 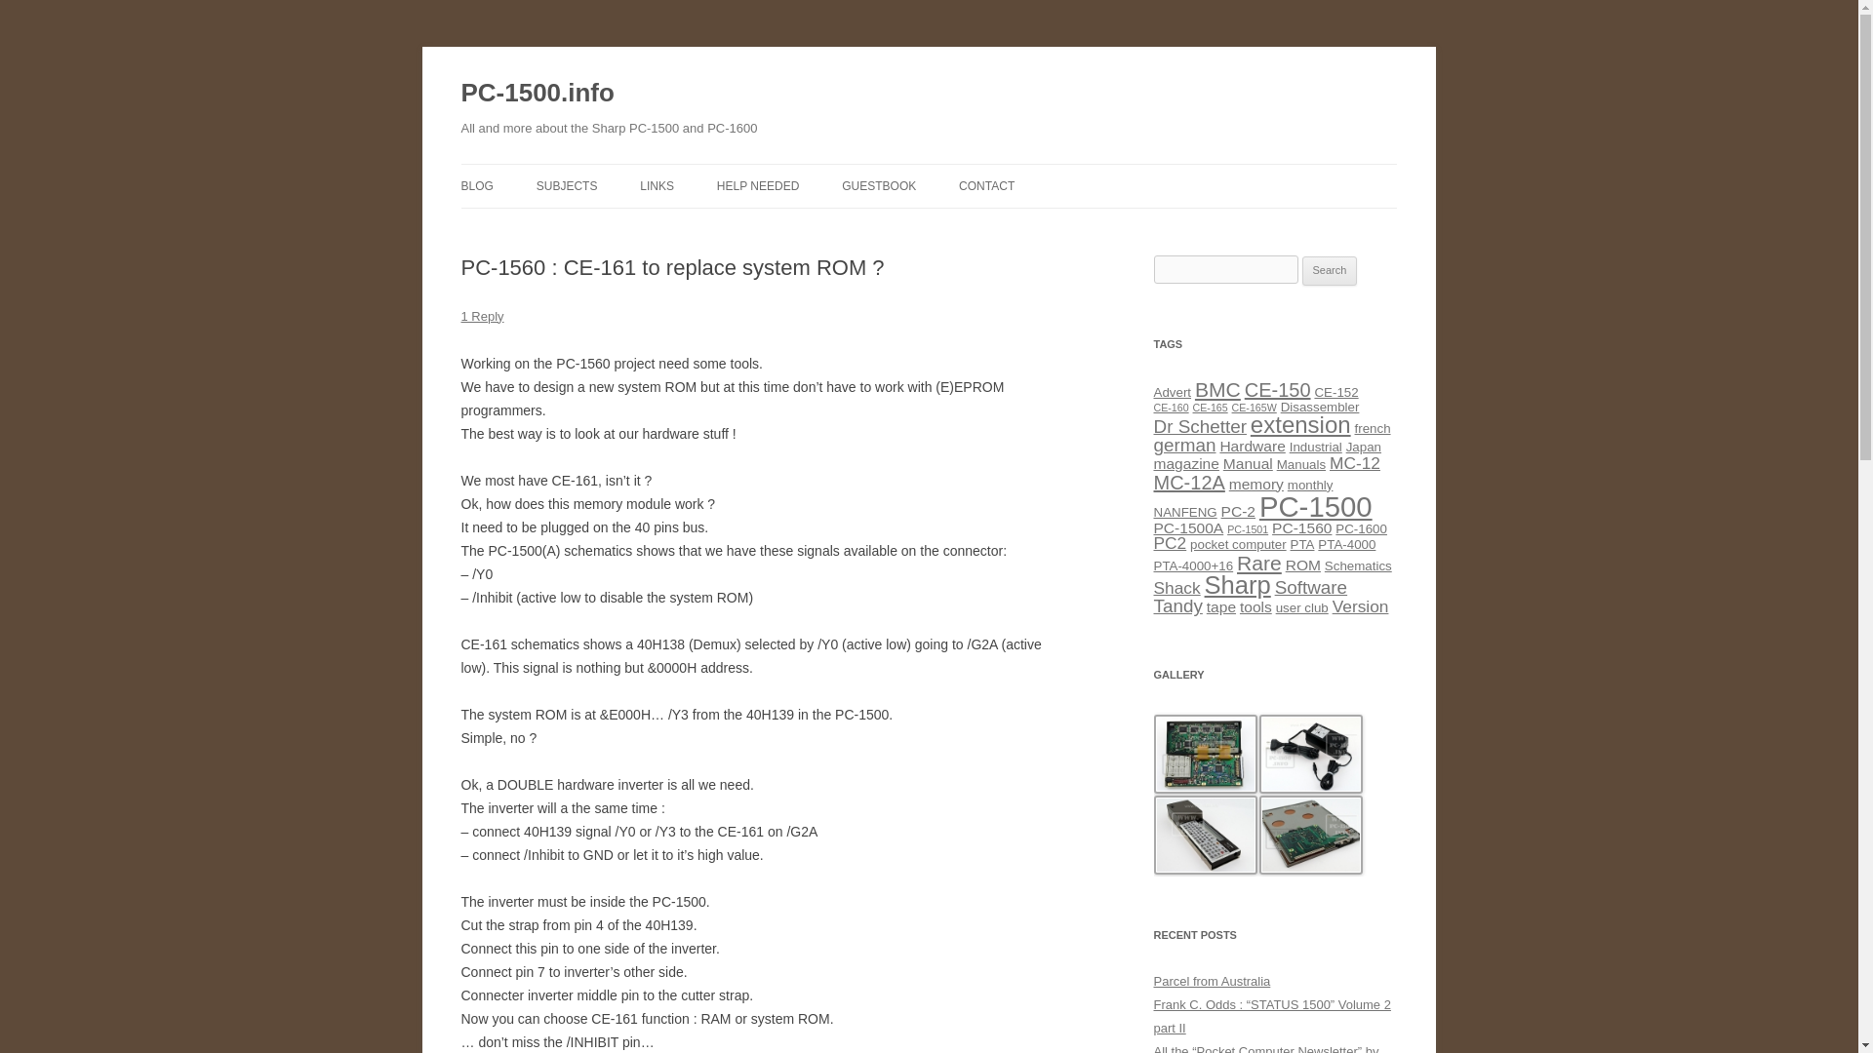 I want to click on GUESTBOOK, so click(x=878, y=185).